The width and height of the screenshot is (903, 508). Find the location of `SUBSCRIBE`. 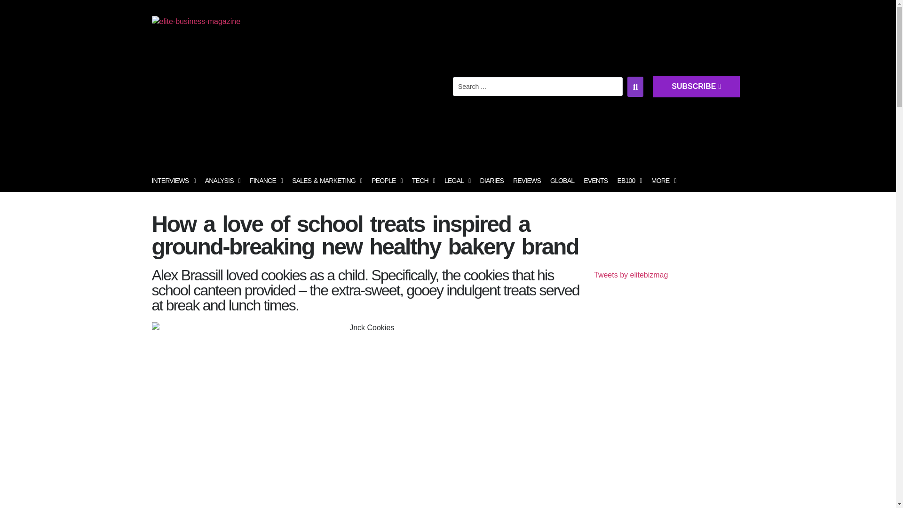

SUBSCRIBE is located at coordinates (791, 96).